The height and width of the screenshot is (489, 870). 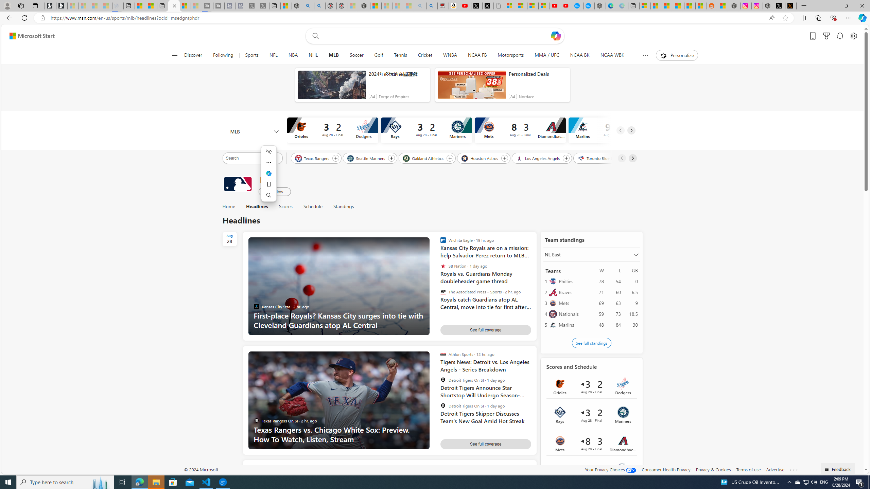 What do you see at coordinates (486, 444) in the screenshot?
I see `See full coverage` at bounding box center [486, 444].